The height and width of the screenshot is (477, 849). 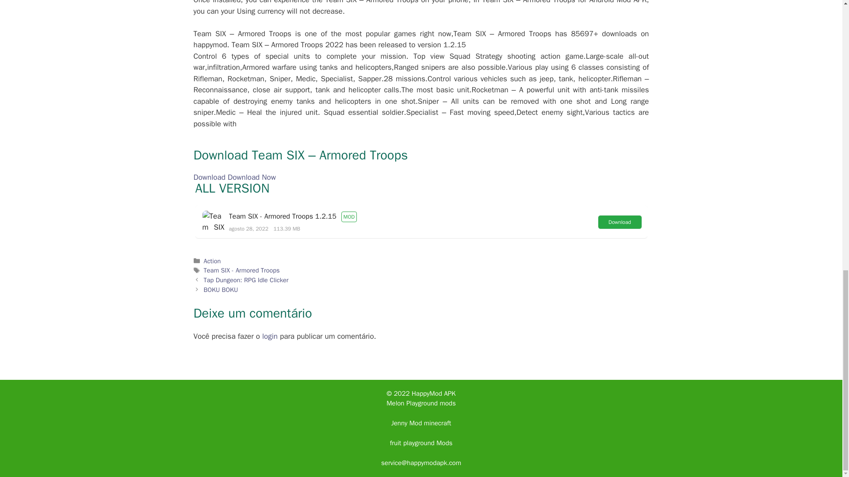 I want to click on Team SIX - Armored Troops 3Happymodapk Free Download, so click(x=214, y=222).